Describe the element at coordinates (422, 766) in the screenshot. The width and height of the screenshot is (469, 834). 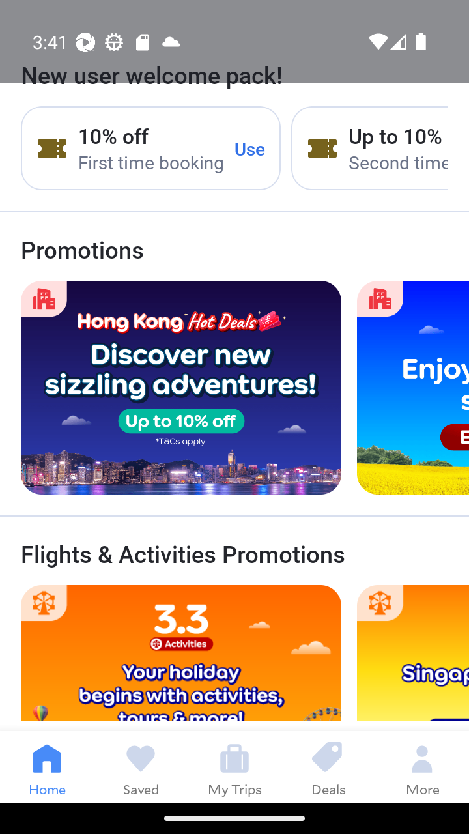
I see `More` at that location.